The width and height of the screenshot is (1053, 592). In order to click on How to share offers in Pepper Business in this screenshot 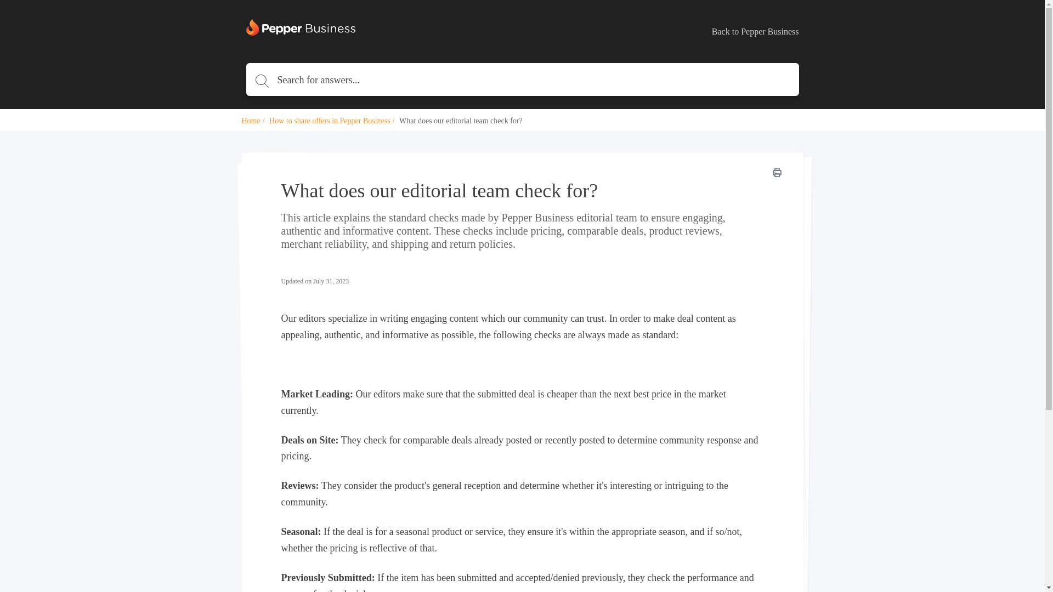, I will do `click(330, 121)`.